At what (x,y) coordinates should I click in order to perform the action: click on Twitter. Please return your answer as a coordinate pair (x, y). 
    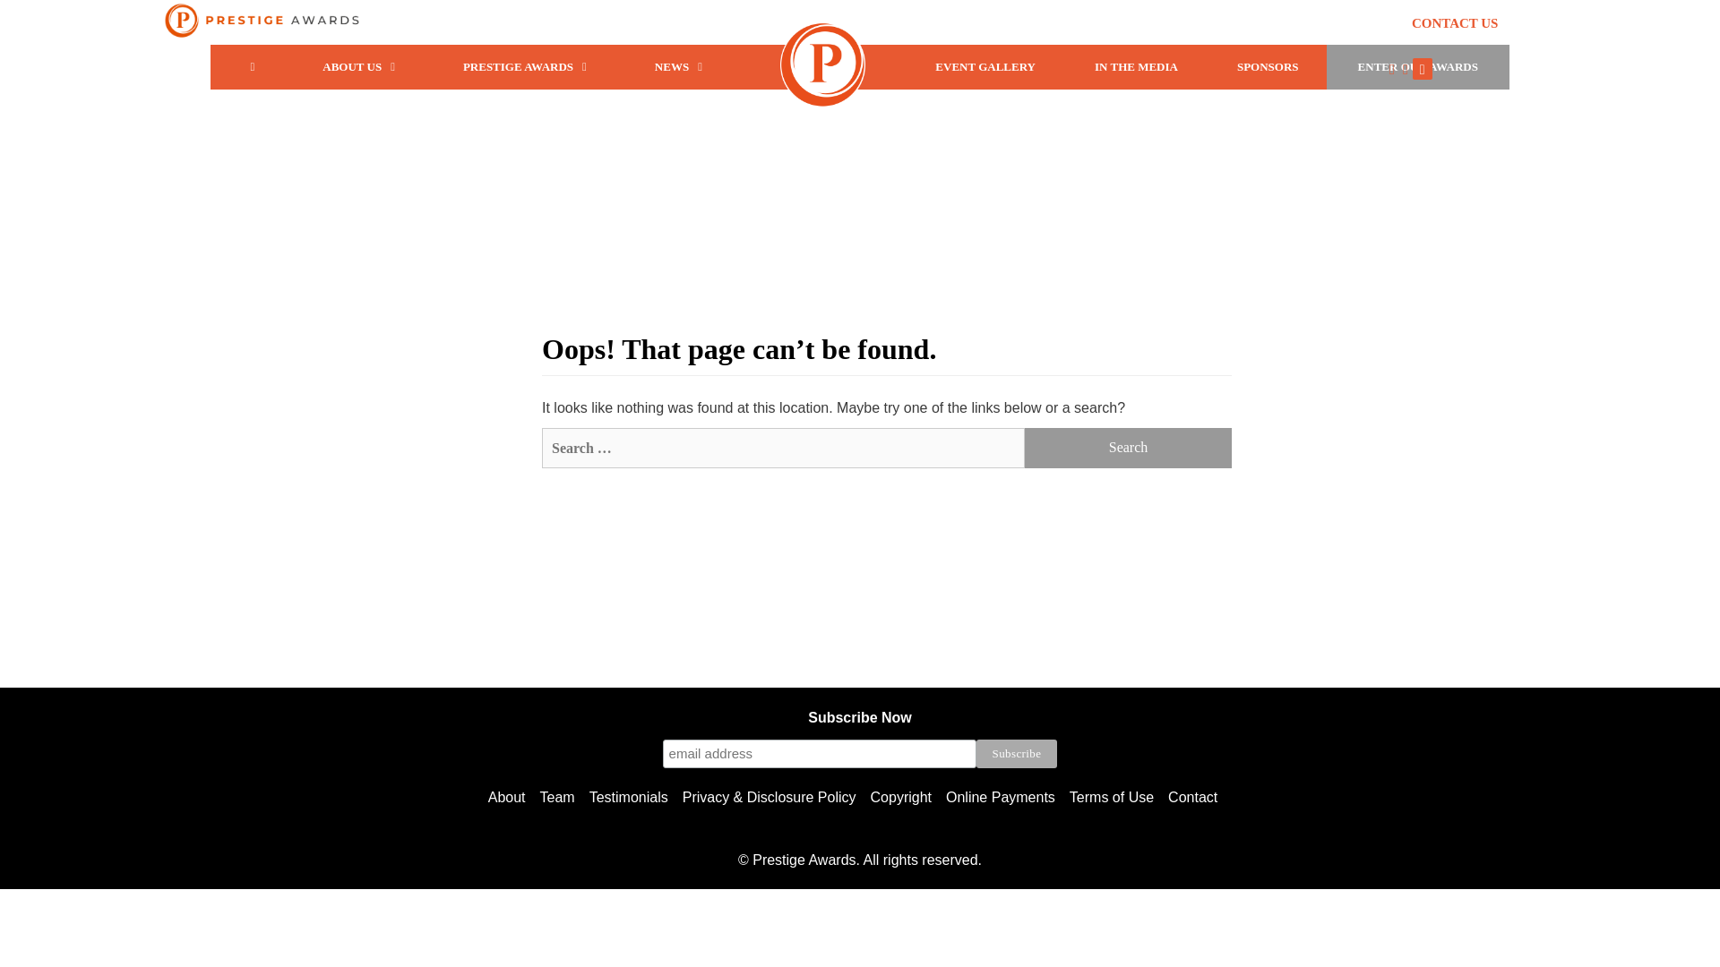
    Looking at the image, I should click on (1406, 68).